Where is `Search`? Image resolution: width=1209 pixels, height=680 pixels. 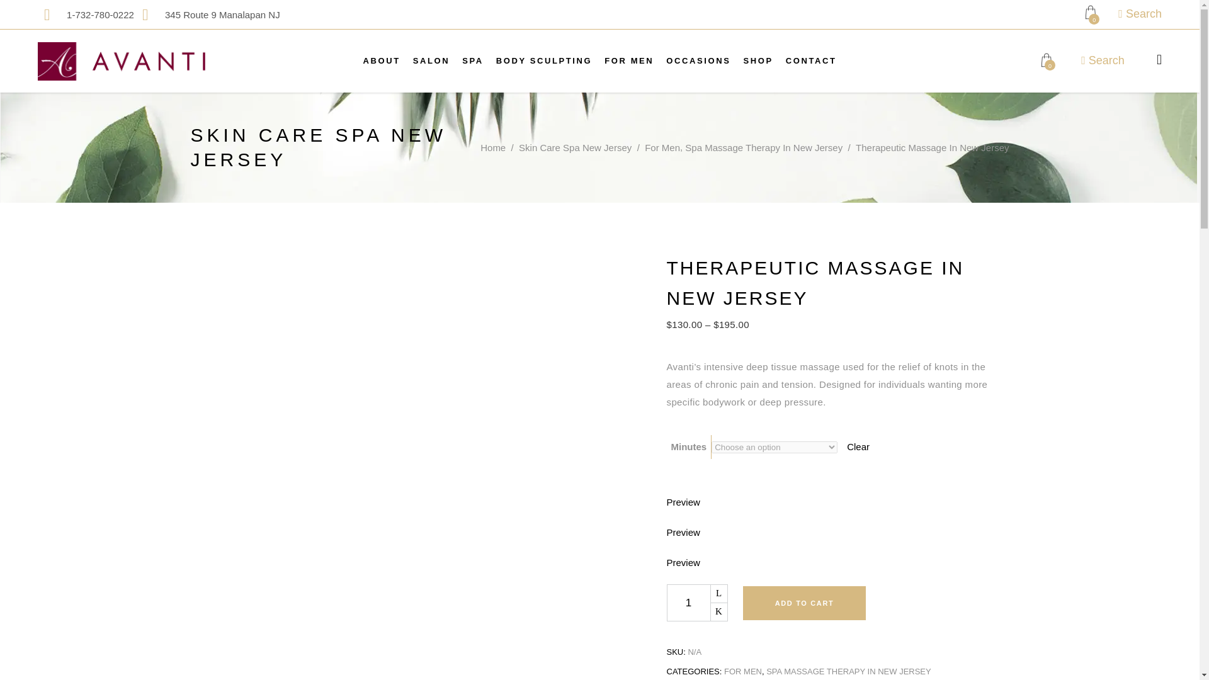 Search is located at coordinates (1140, 13).